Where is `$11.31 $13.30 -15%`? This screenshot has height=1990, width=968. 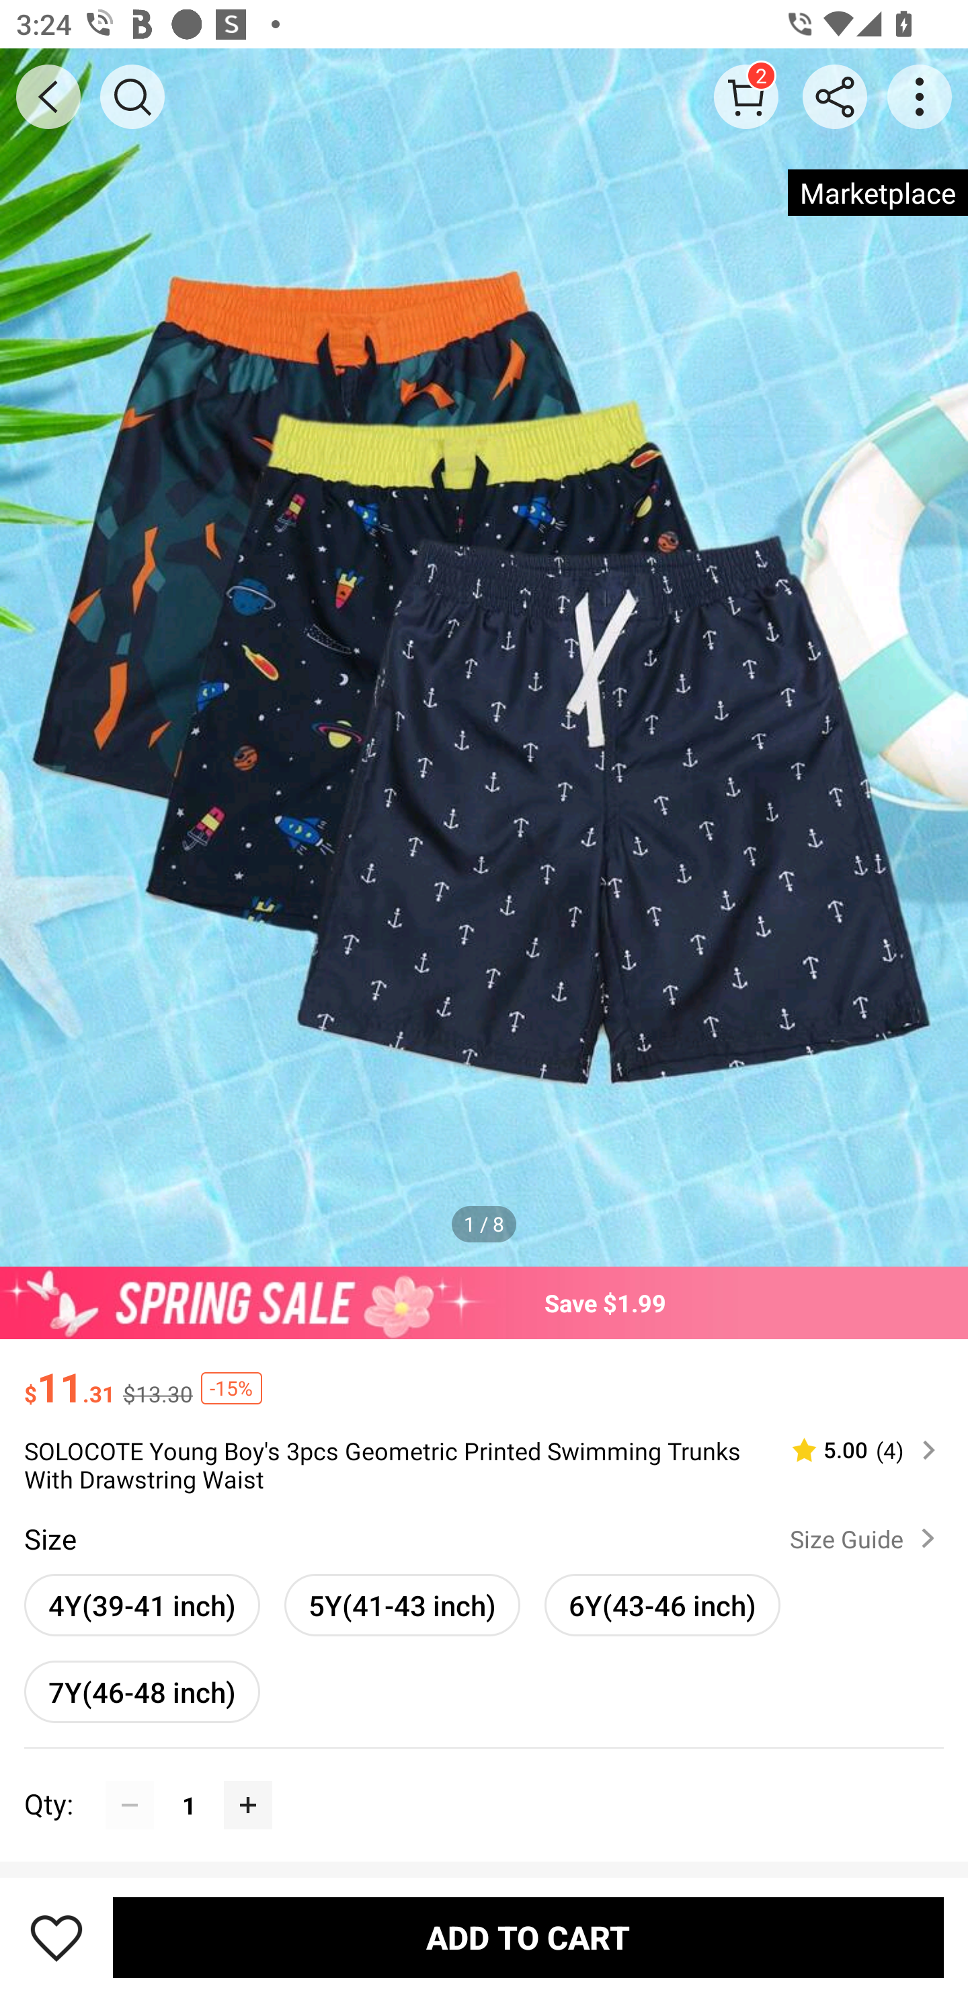 $11.31 $13.30 -15% is located at coordinates (484, 1376).